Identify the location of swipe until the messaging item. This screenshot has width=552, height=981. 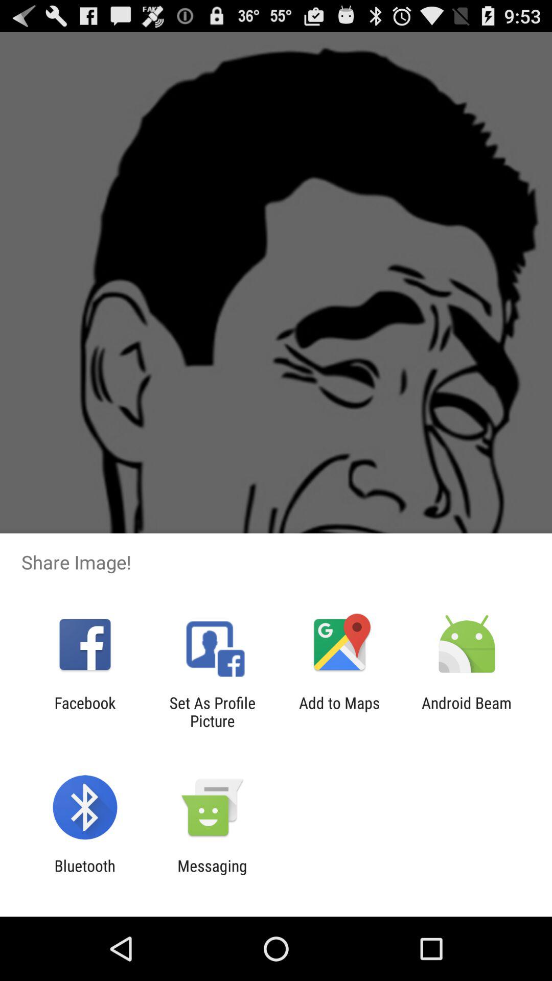
(212, 875).